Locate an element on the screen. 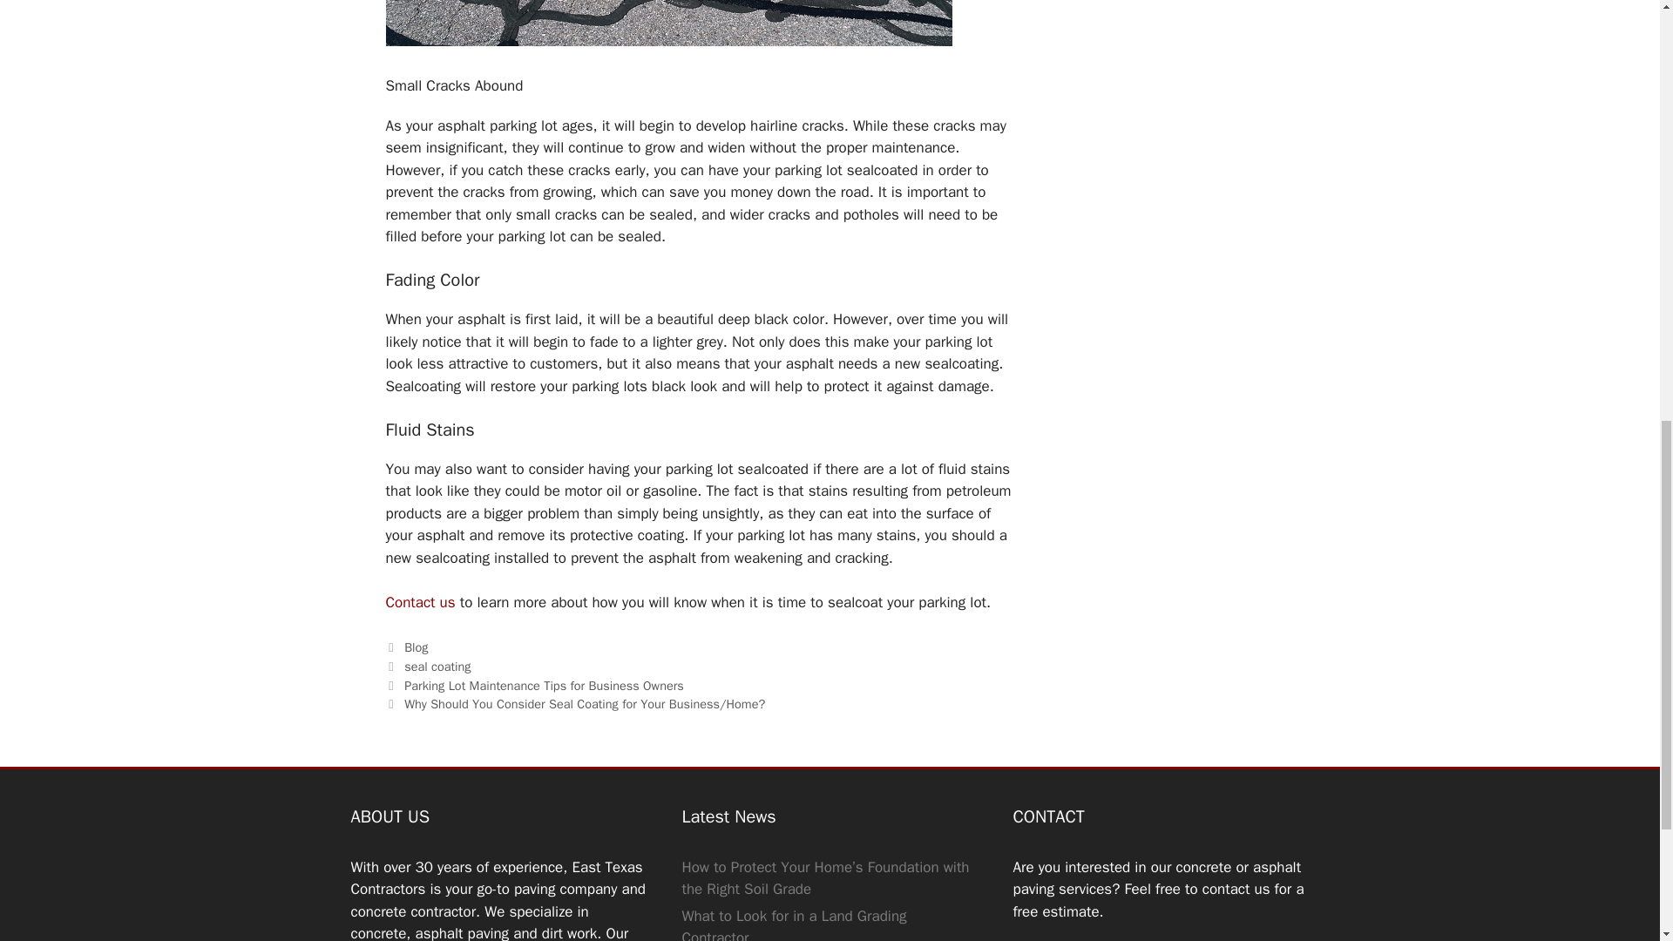 The image size is (1673, 941). Next is located at coordinates (574, 704).